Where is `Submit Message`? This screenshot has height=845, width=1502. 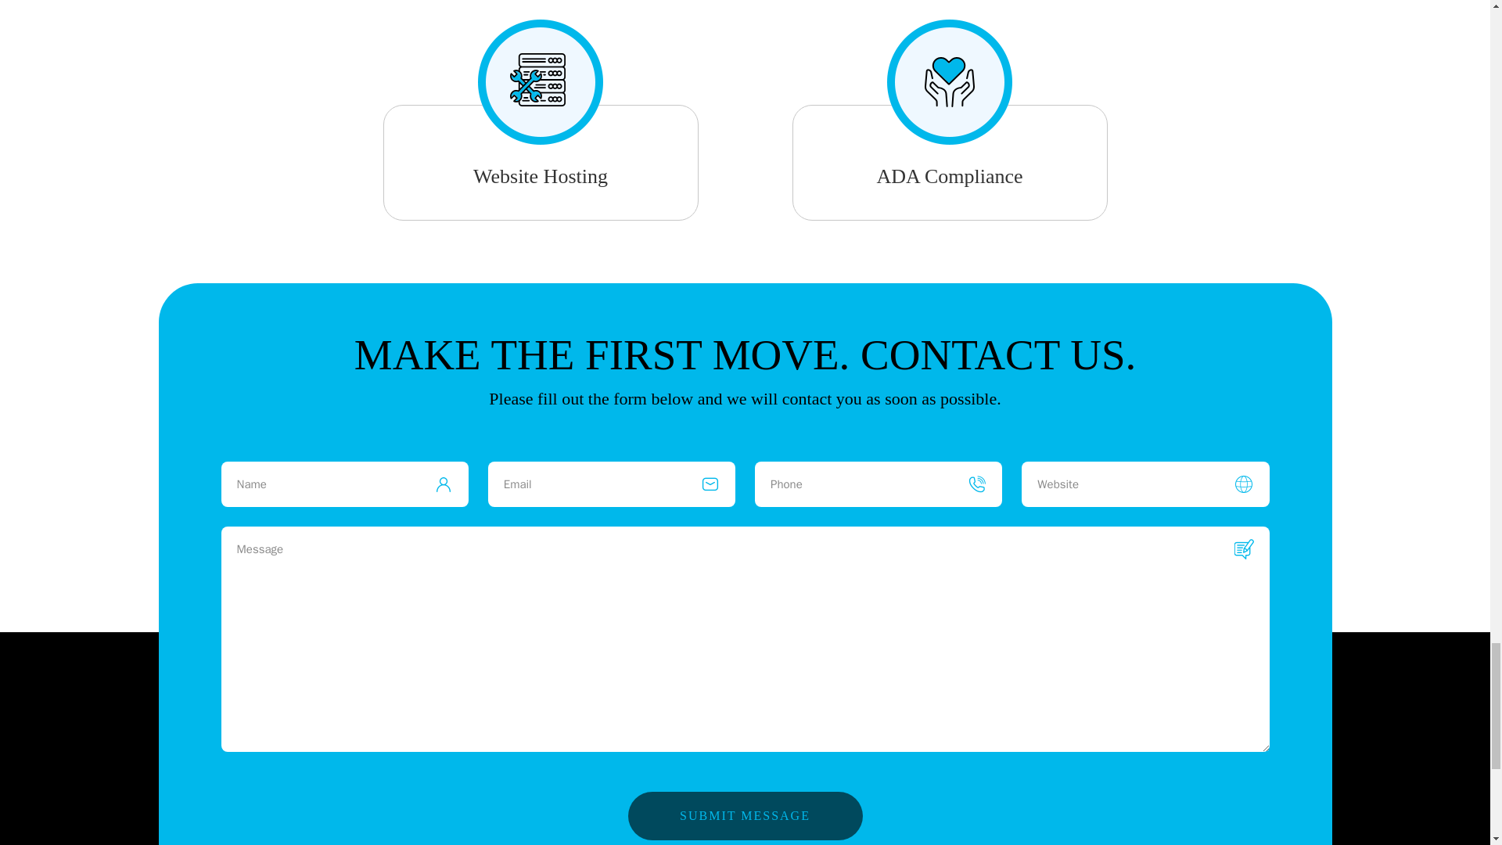 Submit Message is located at coordinates (745, 815).